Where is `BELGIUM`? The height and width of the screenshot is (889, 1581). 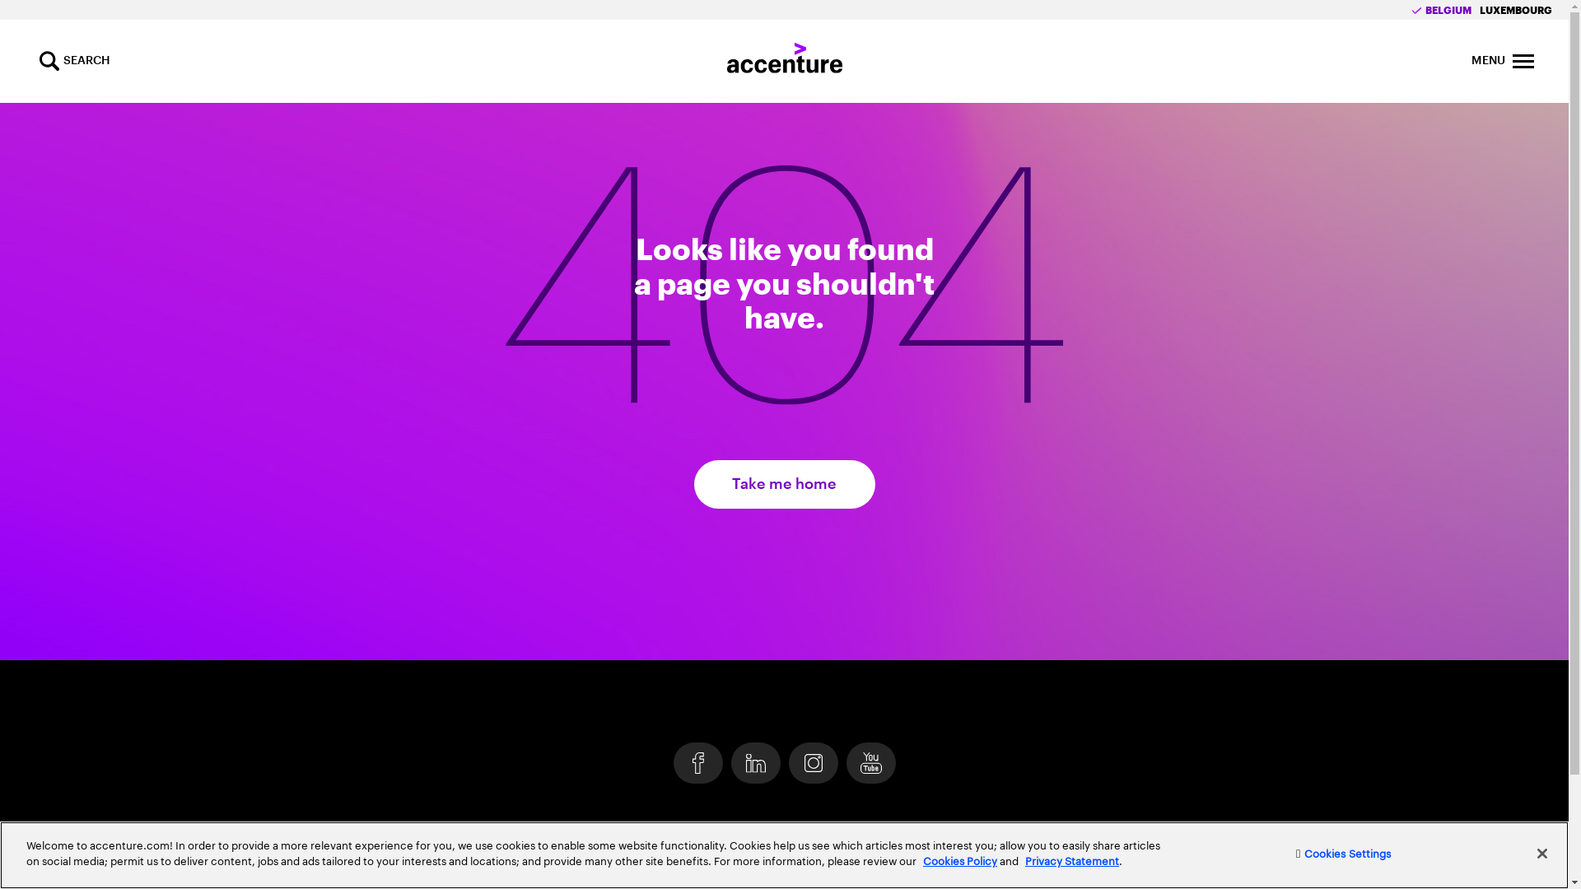
BELGIUM is located at coordinates (1441, 11).